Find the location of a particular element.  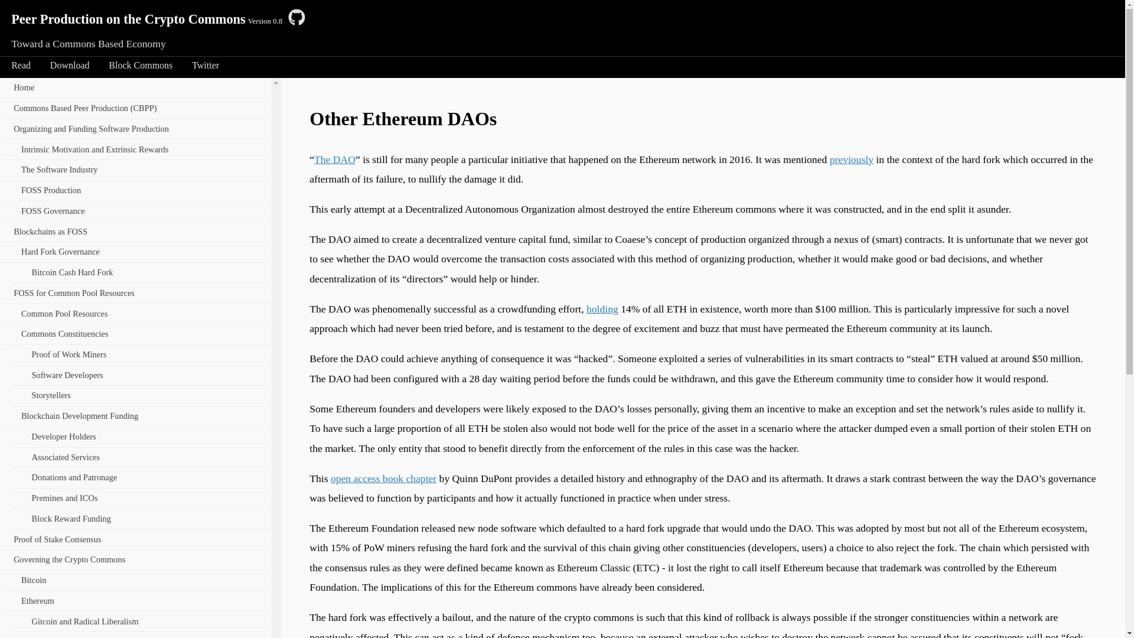

FOSS Production is located at coordinates (136, 191).